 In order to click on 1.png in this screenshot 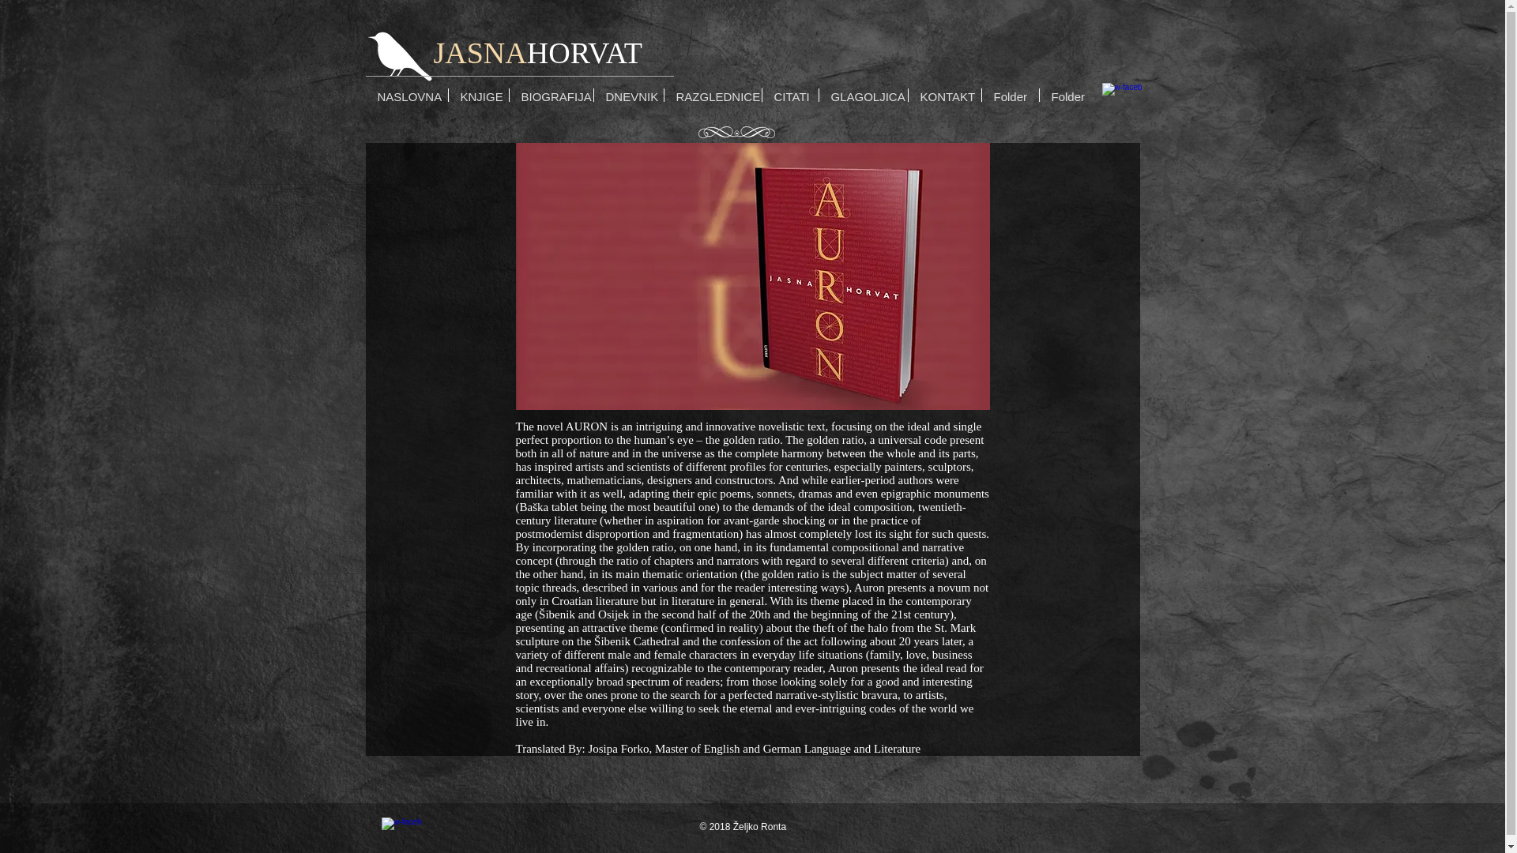, I will do `click(736, 132)`.